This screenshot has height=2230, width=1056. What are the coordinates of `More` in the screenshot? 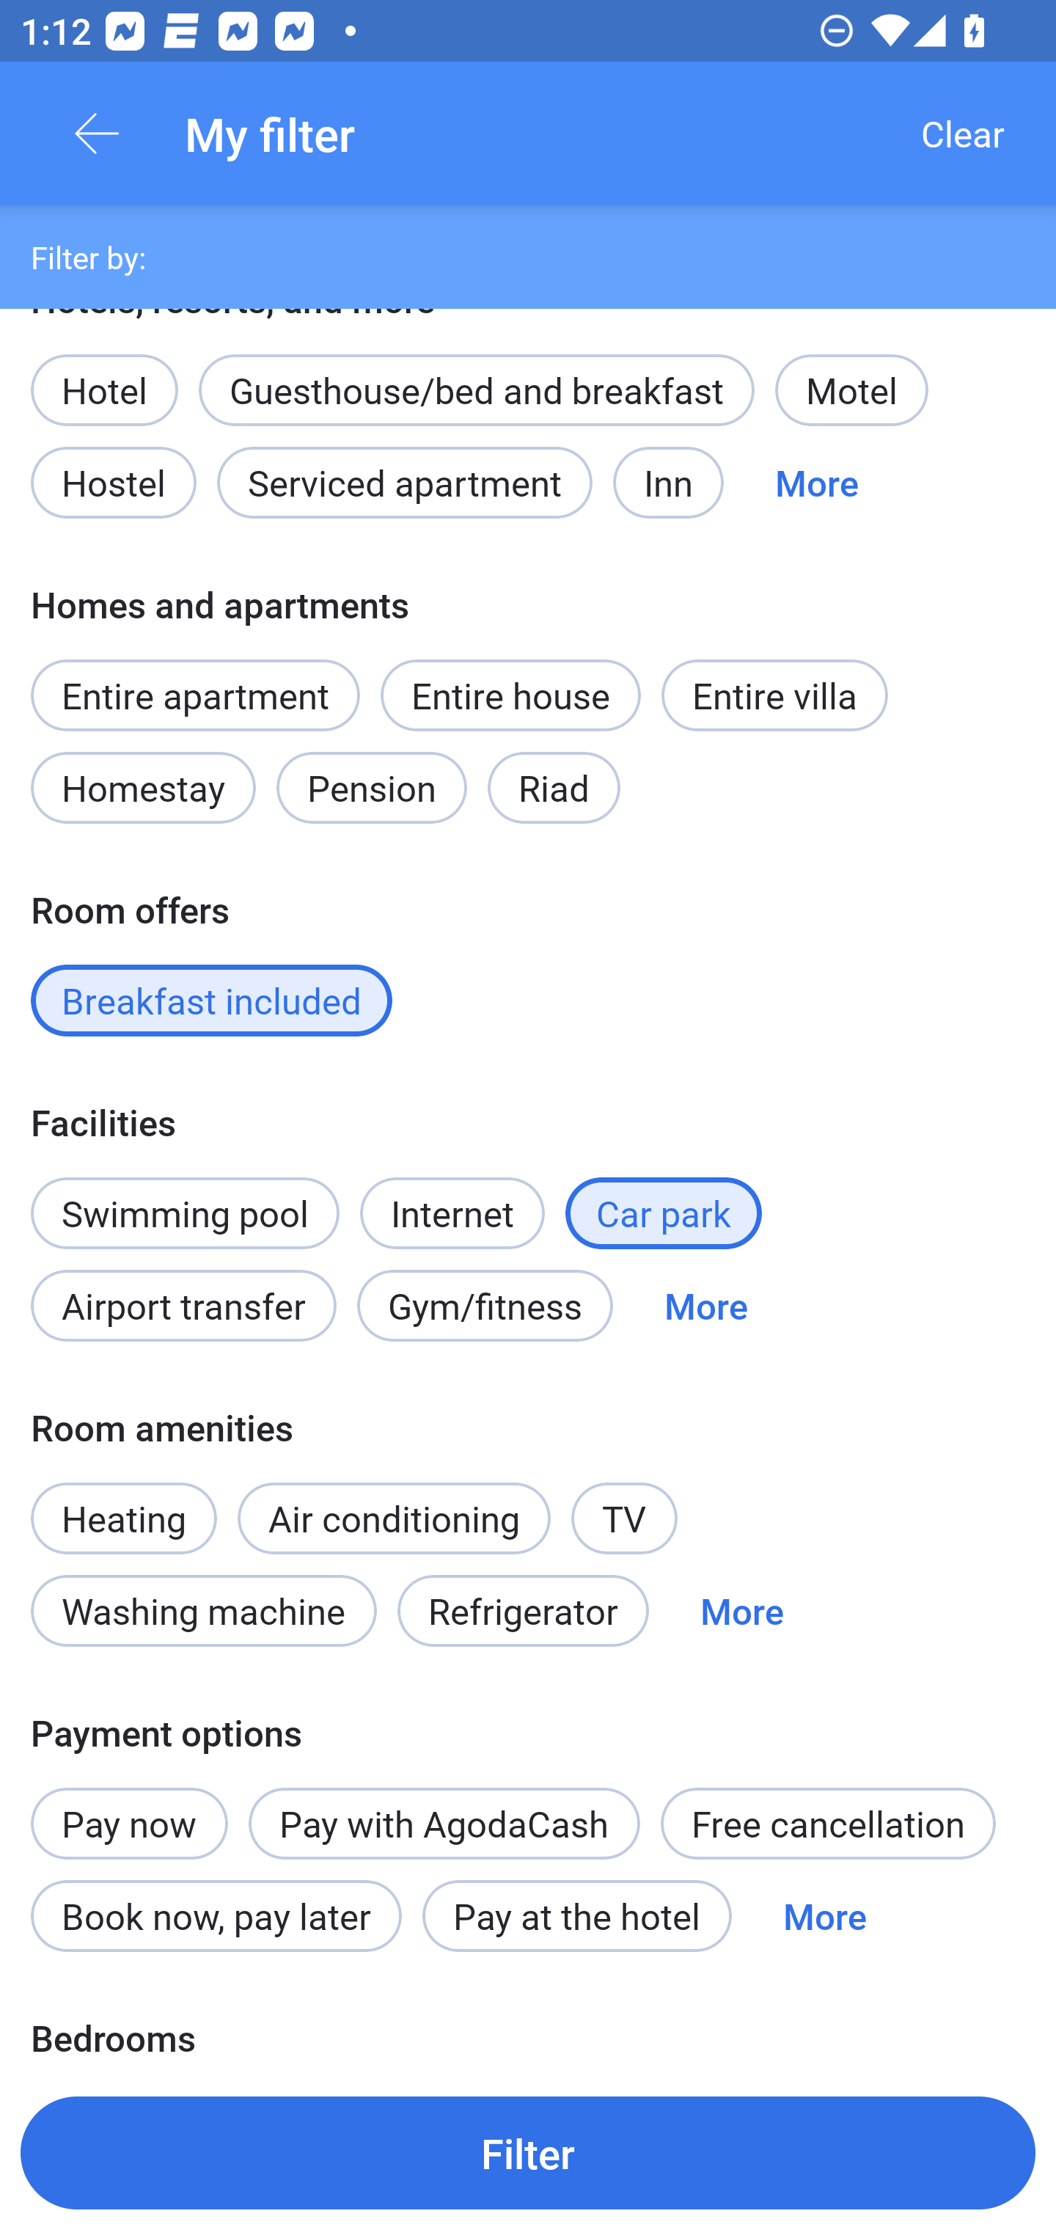 It's located at (742, 1611).